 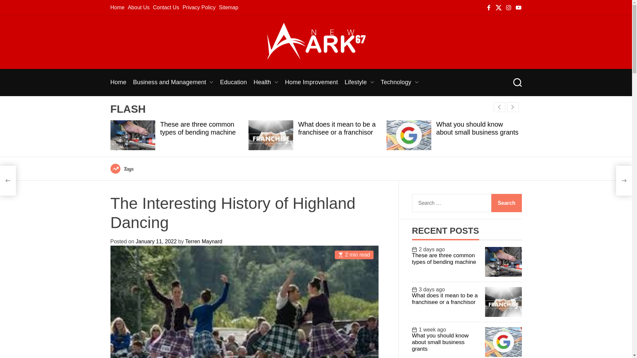 What do you see at coordinates (173, 82) in the screenshot?
I see `Business and Management` at bounding box center [173, 82].